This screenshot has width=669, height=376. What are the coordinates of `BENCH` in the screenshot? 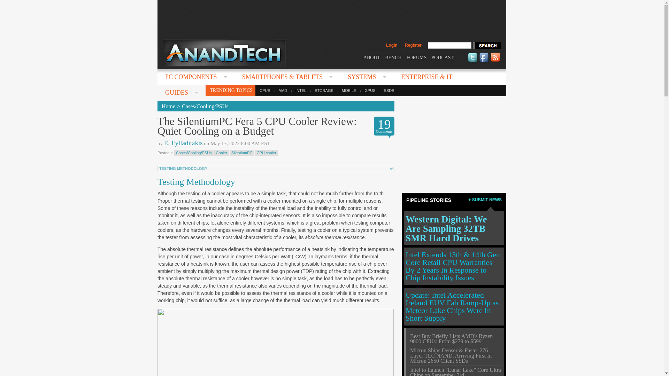 It's located at (393, 57).